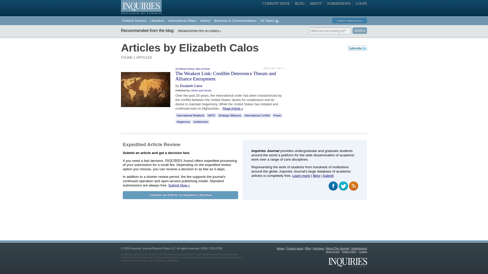 This screenshot has width=488, height=274. I want to click on Literature, so click(157, 21).